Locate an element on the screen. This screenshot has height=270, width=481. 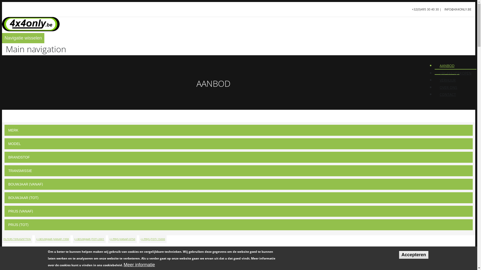
AANBOD is located at coordinates (447, 66).